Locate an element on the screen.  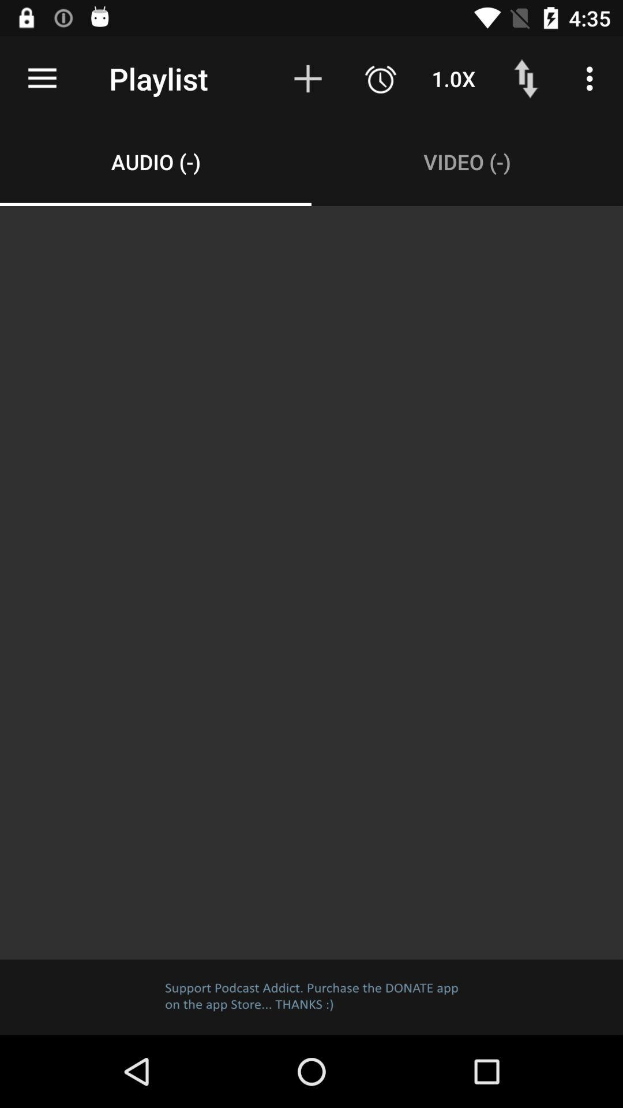
press 1.0x is located at coordinates (453, 78).